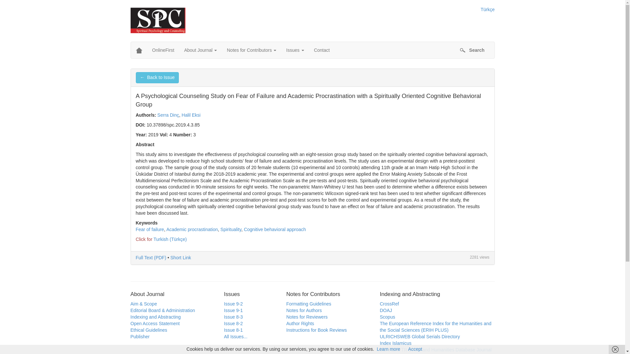 This screenshot has width=630, height=354. Describe the element at coordinates (138, 50) in the screenshot. I see `Spiritual Psychology and Counseling Home` at that location.